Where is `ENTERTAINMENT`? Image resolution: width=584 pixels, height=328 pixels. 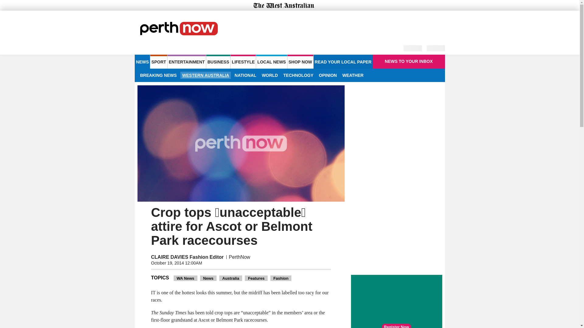 ENTERTAINMENT is located at coordinates (187, 61).